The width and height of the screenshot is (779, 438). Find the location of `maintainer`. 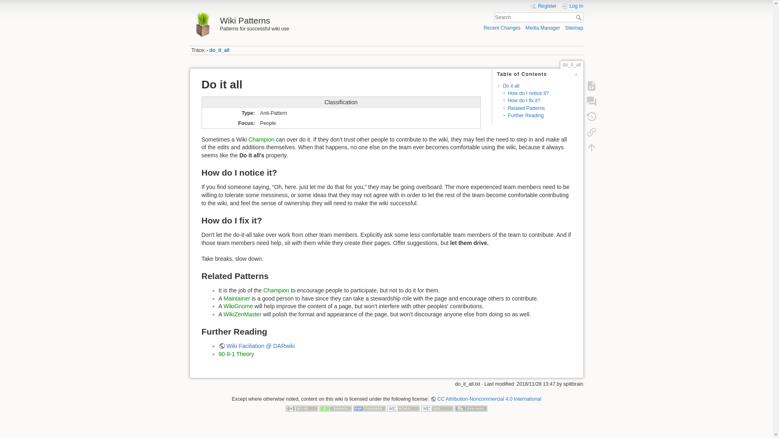

maintainer is located at coordinates (237, 298).